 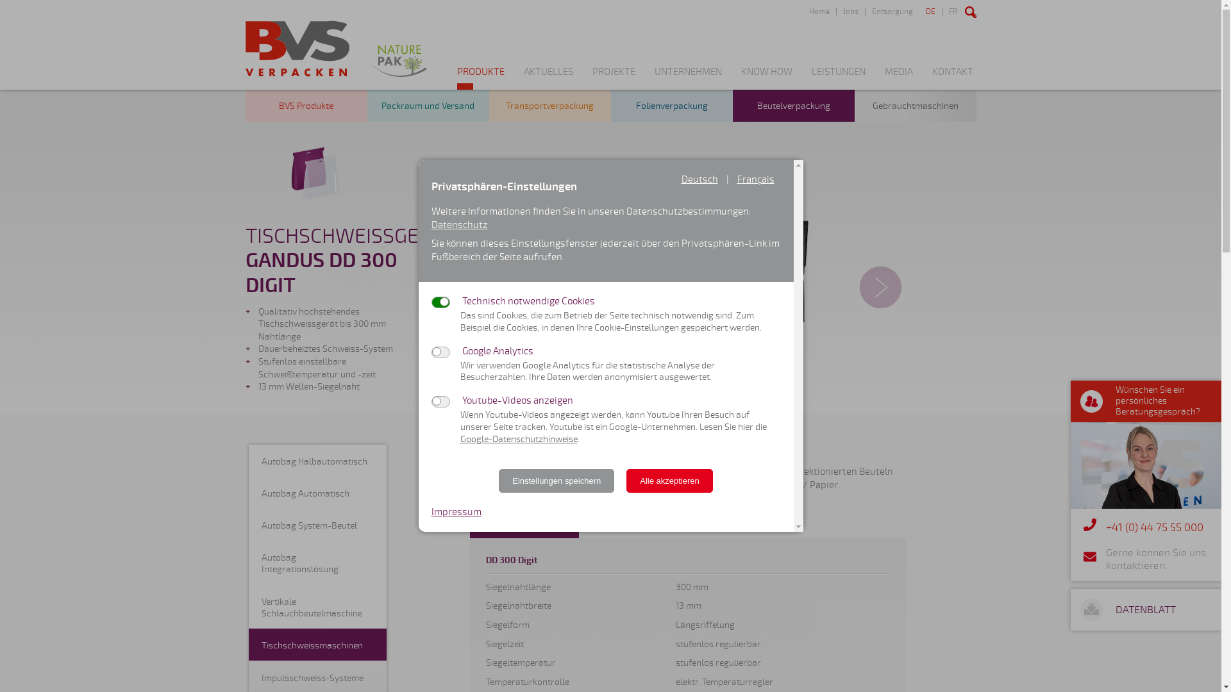 What do you see at coordinates (819, 12) in the screenshot?
I see `Home` at bounding box center [819, 12].